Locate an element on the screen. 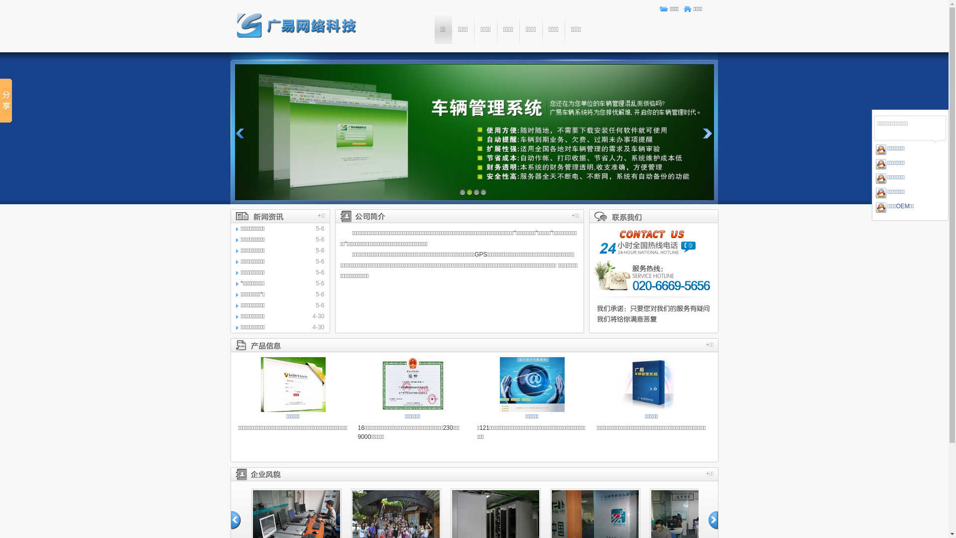 The image size is (956, 538). 3 is located at coordinates (476, 192).